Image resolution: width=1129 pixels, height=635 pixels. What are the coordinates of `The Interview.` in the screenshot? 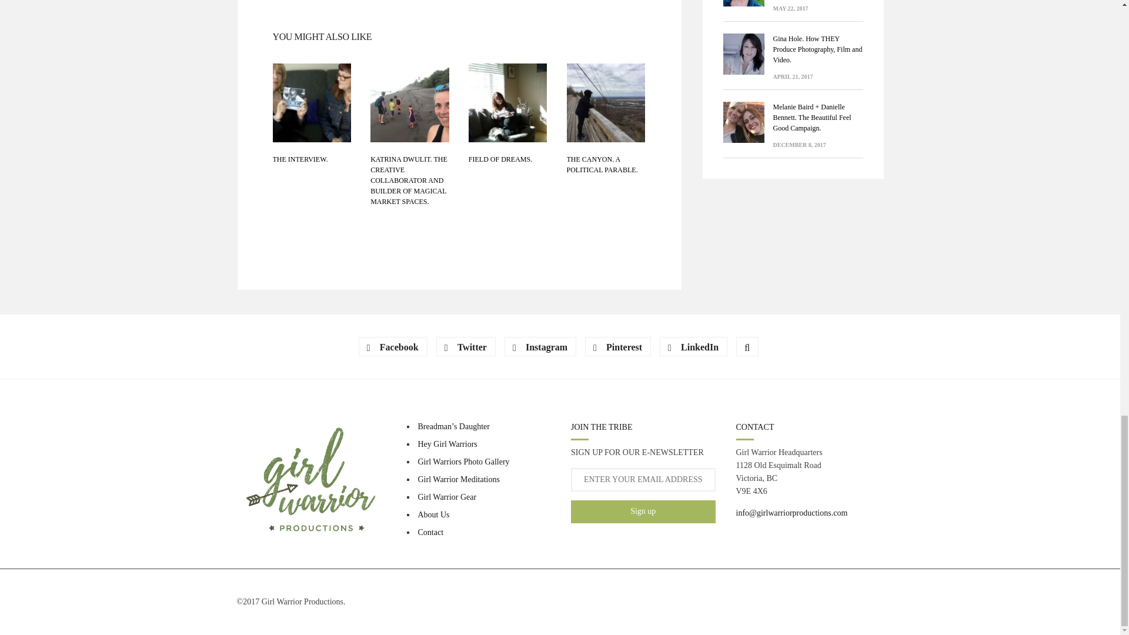 It's located at (312, 102).